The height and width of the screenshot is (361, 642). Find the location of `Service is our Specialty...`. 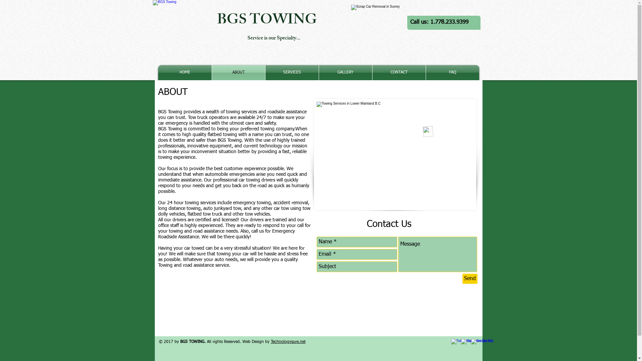

Service is our Specialty... is located at coordinates (274, 39).